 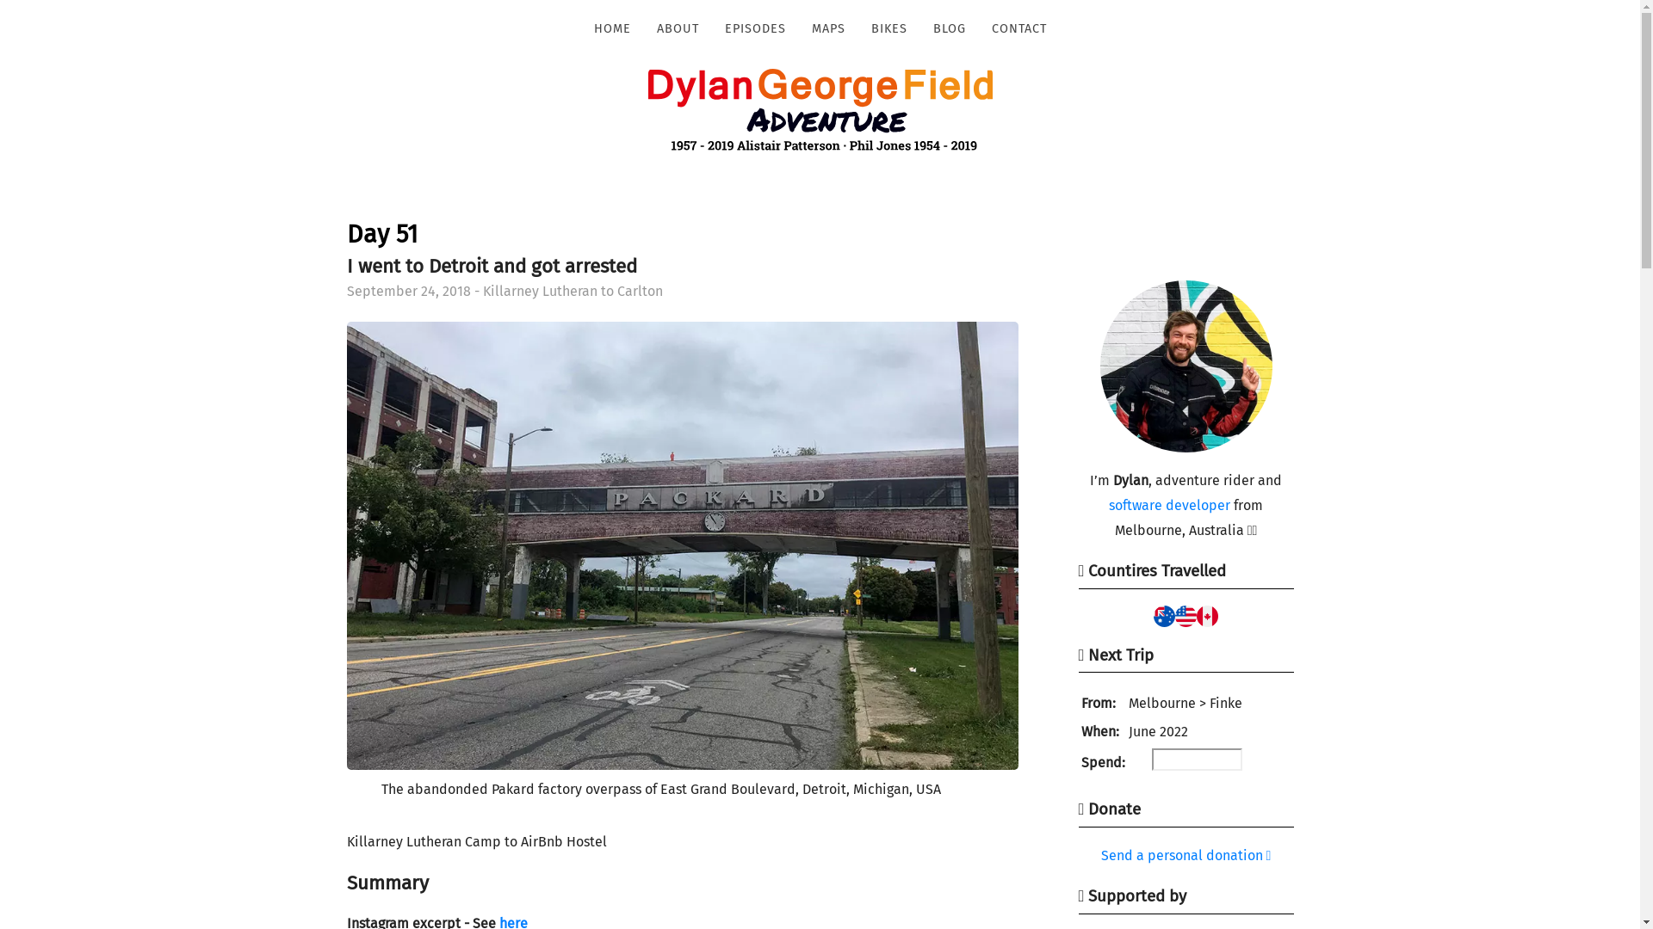 What do you see at coordinates (1018, 29) in the screenshot?
I see `CONTACT` at bounding box center [1018, 29].